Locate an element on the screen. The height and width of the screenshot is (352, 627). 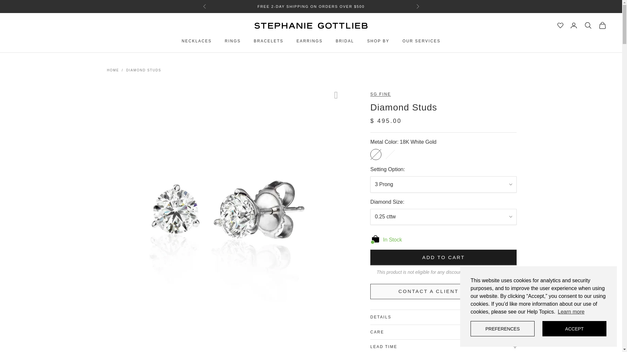
Stephanie Gottlieb is located at coordinates (311, 25).